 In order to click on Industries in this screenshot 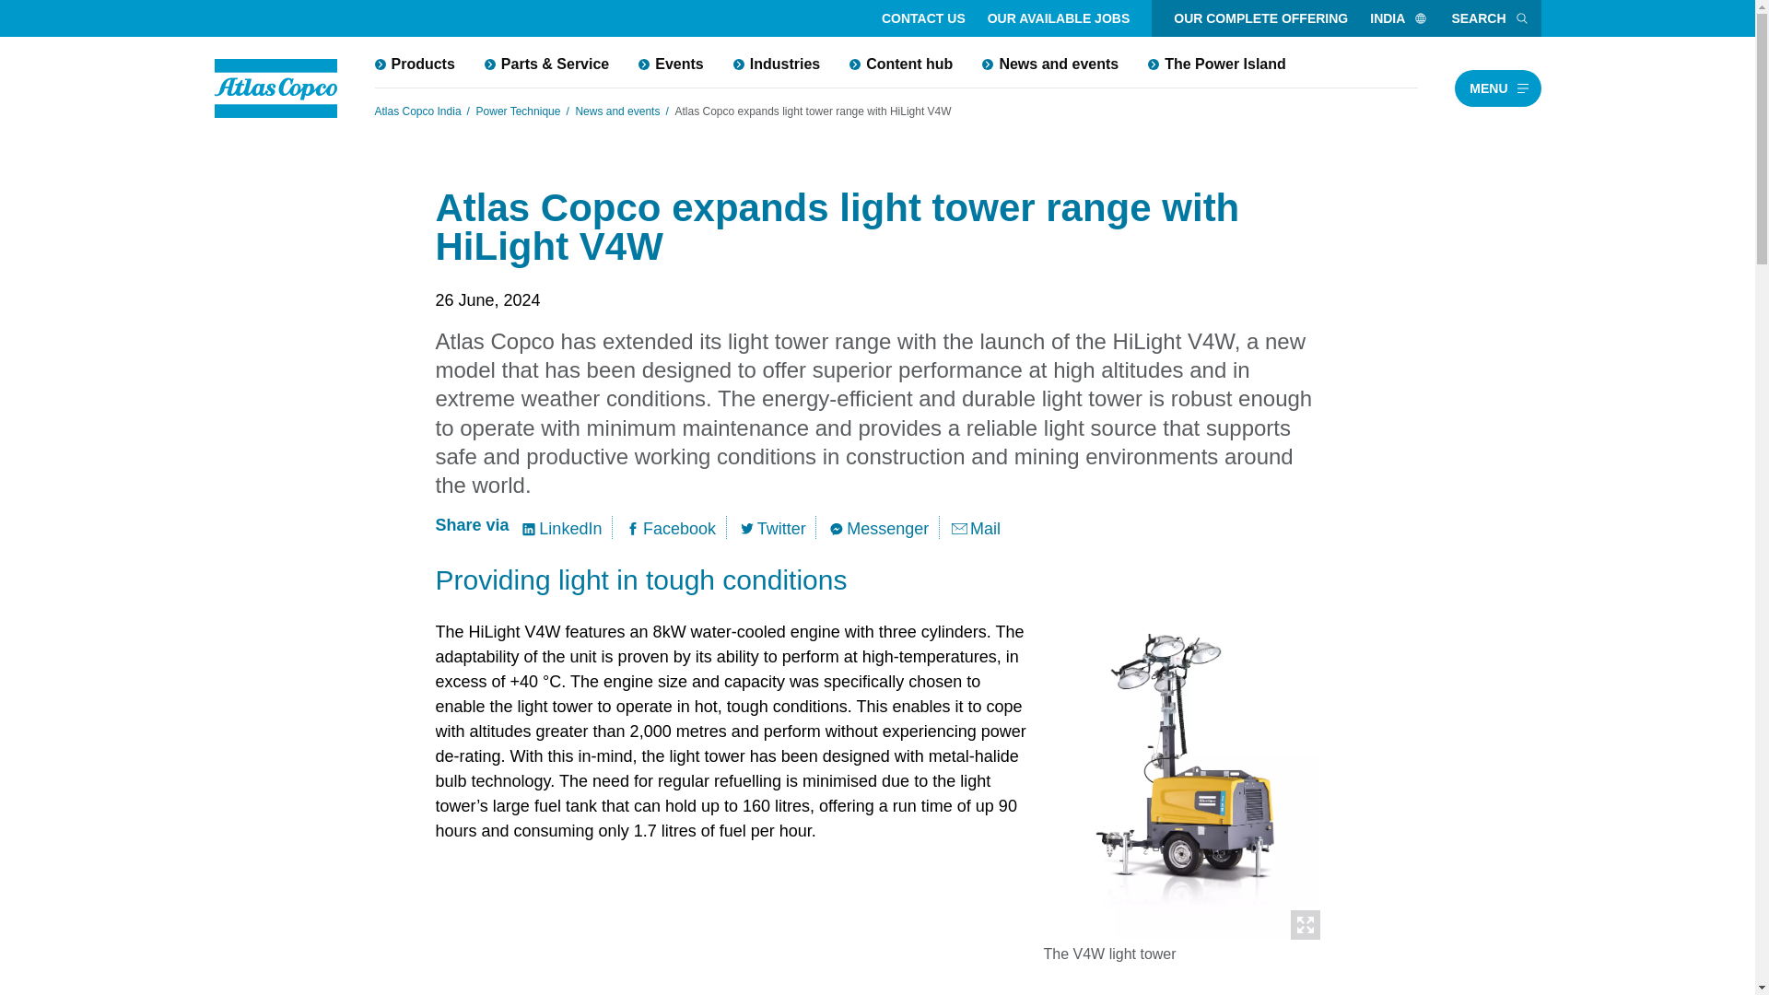, I will do `click(776, 64)`.